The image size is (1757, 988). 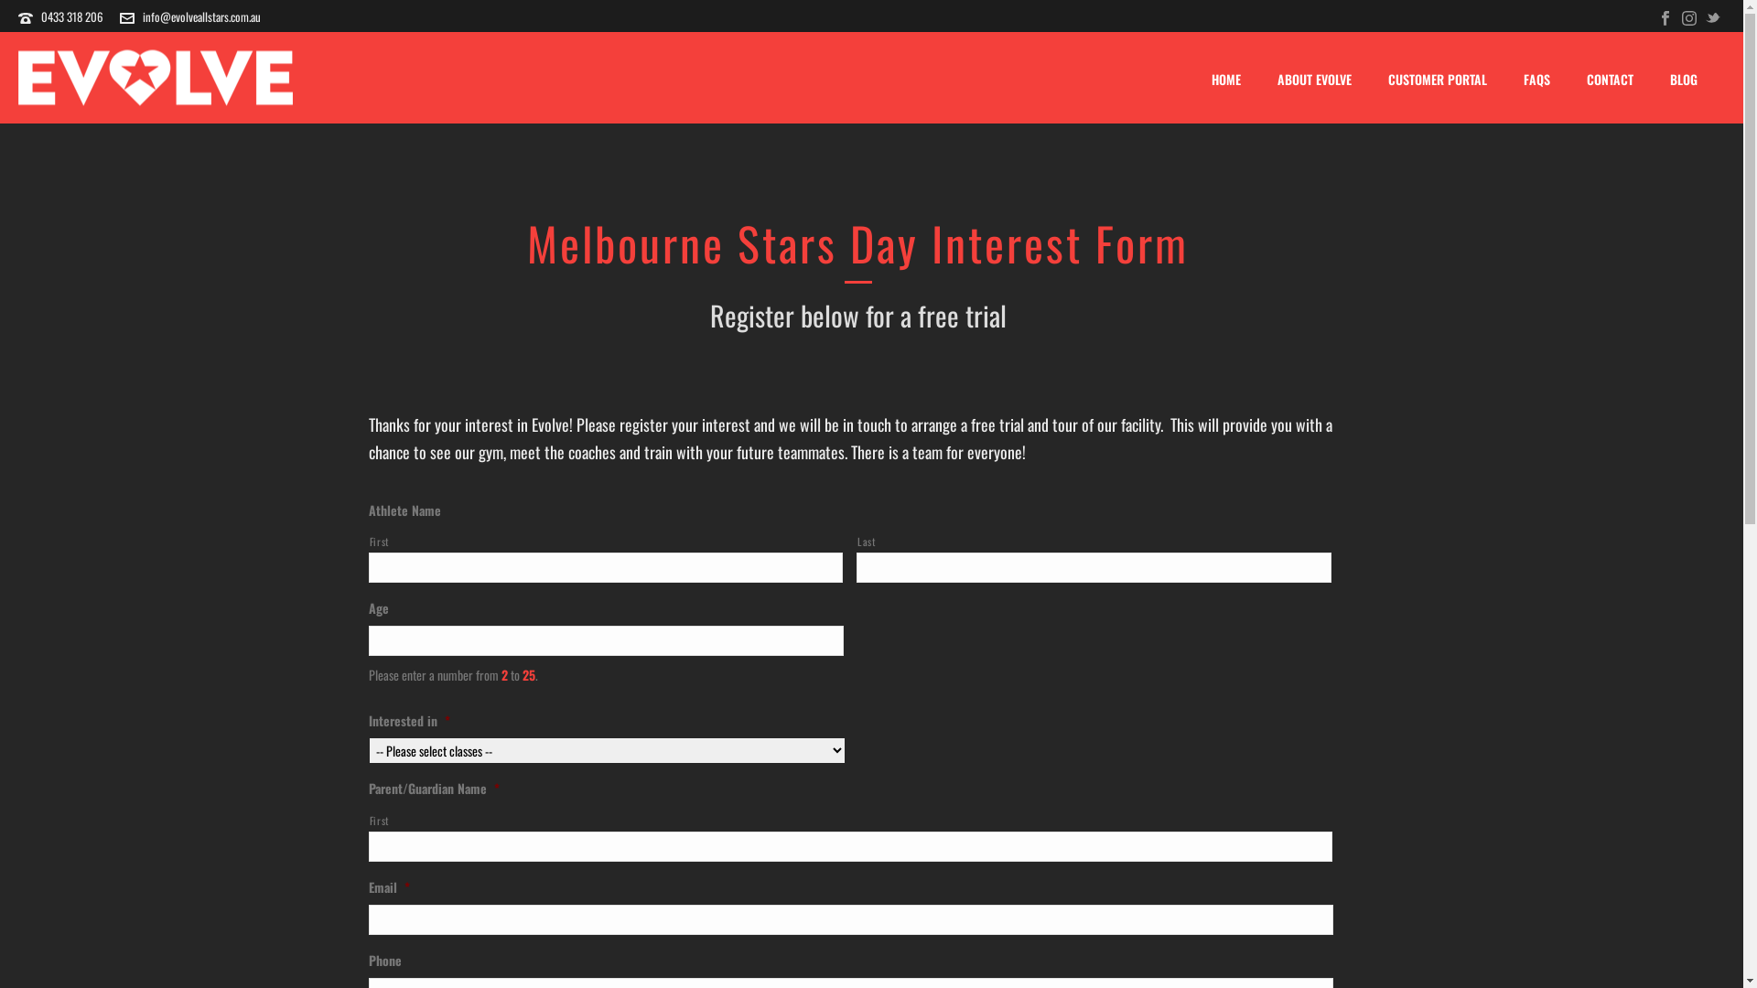 I want to click on ABOUT EVOLVE, so click(x=1314, y=80).